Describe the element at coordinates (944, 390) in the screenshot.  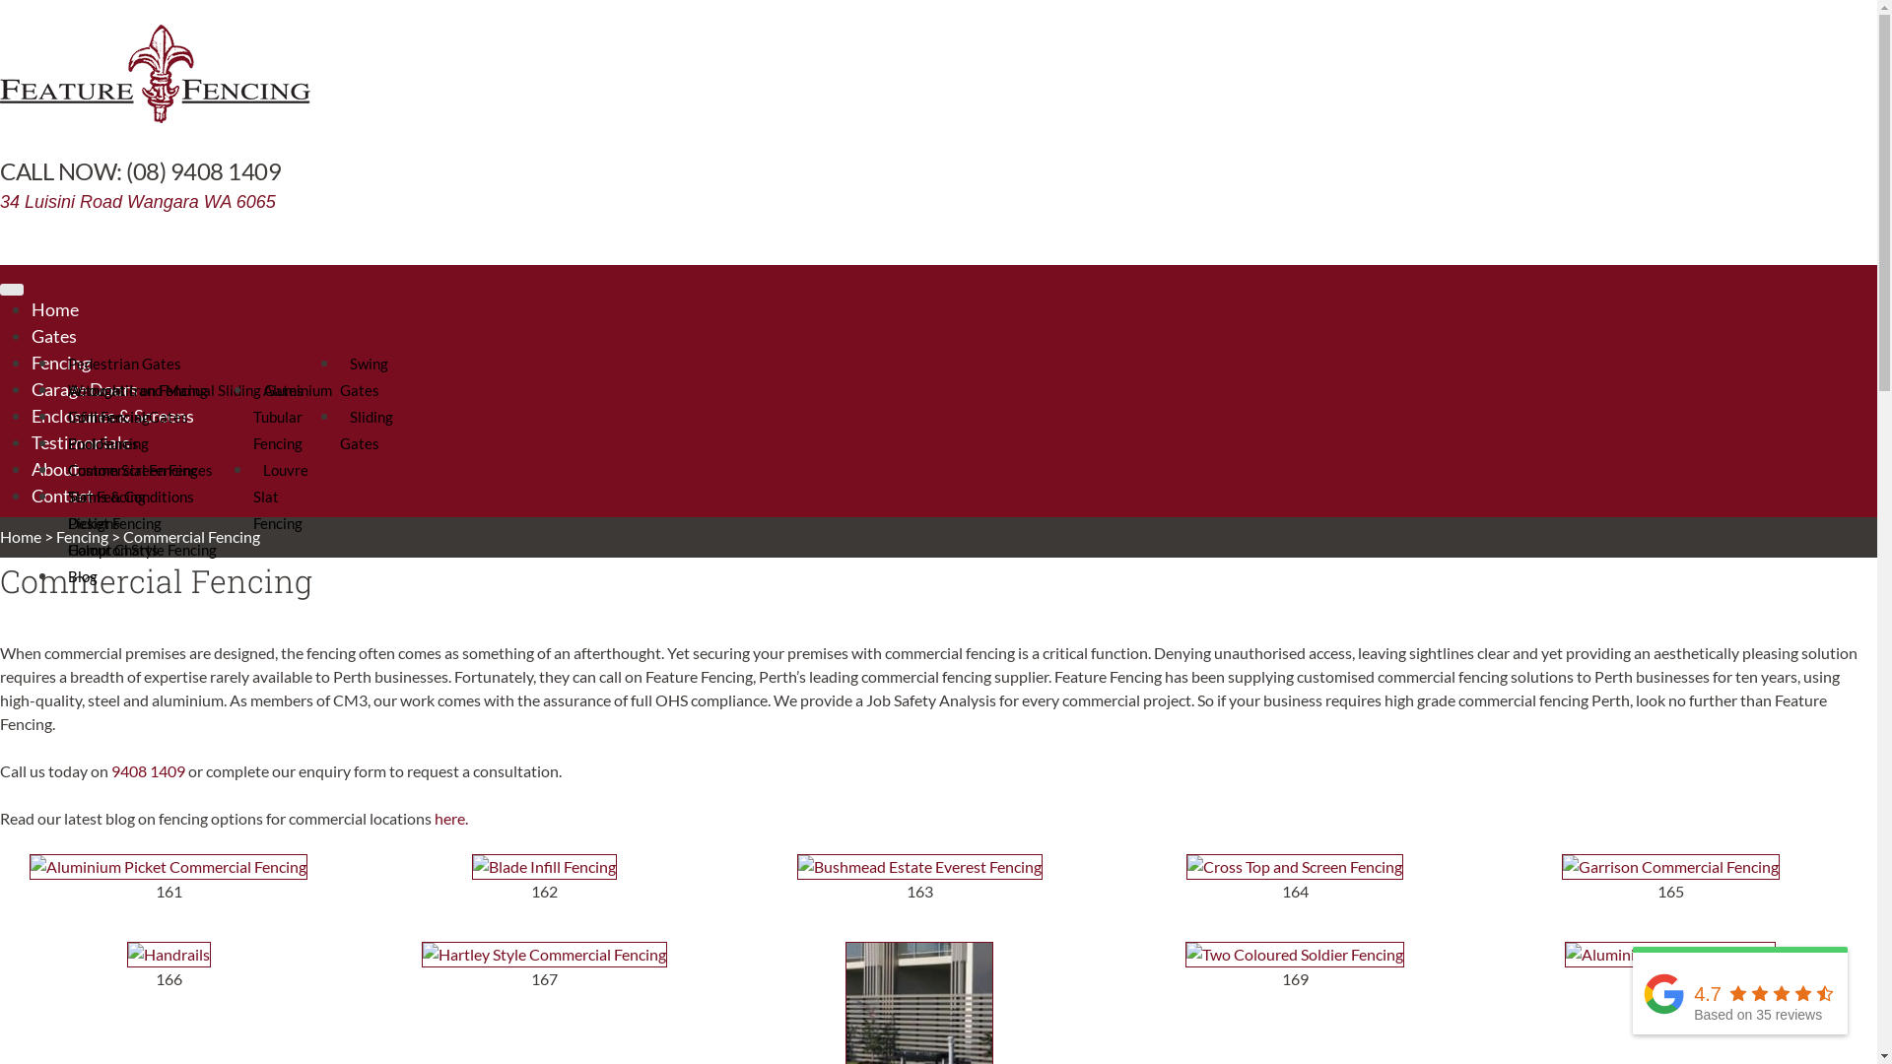
I see `Garage Doors` at that location.